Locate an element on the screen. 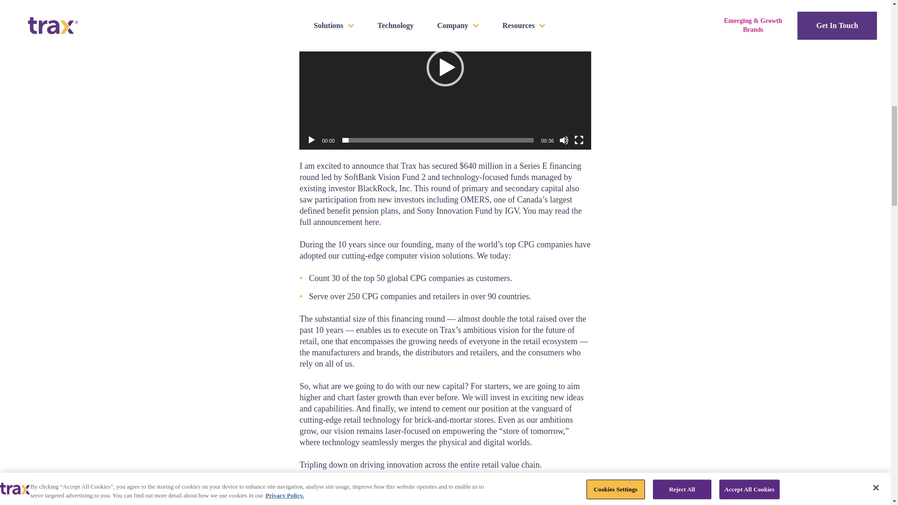 The height and width of the screenshot is (505, 898). Fullscreen is located at coordinates (579, 140).